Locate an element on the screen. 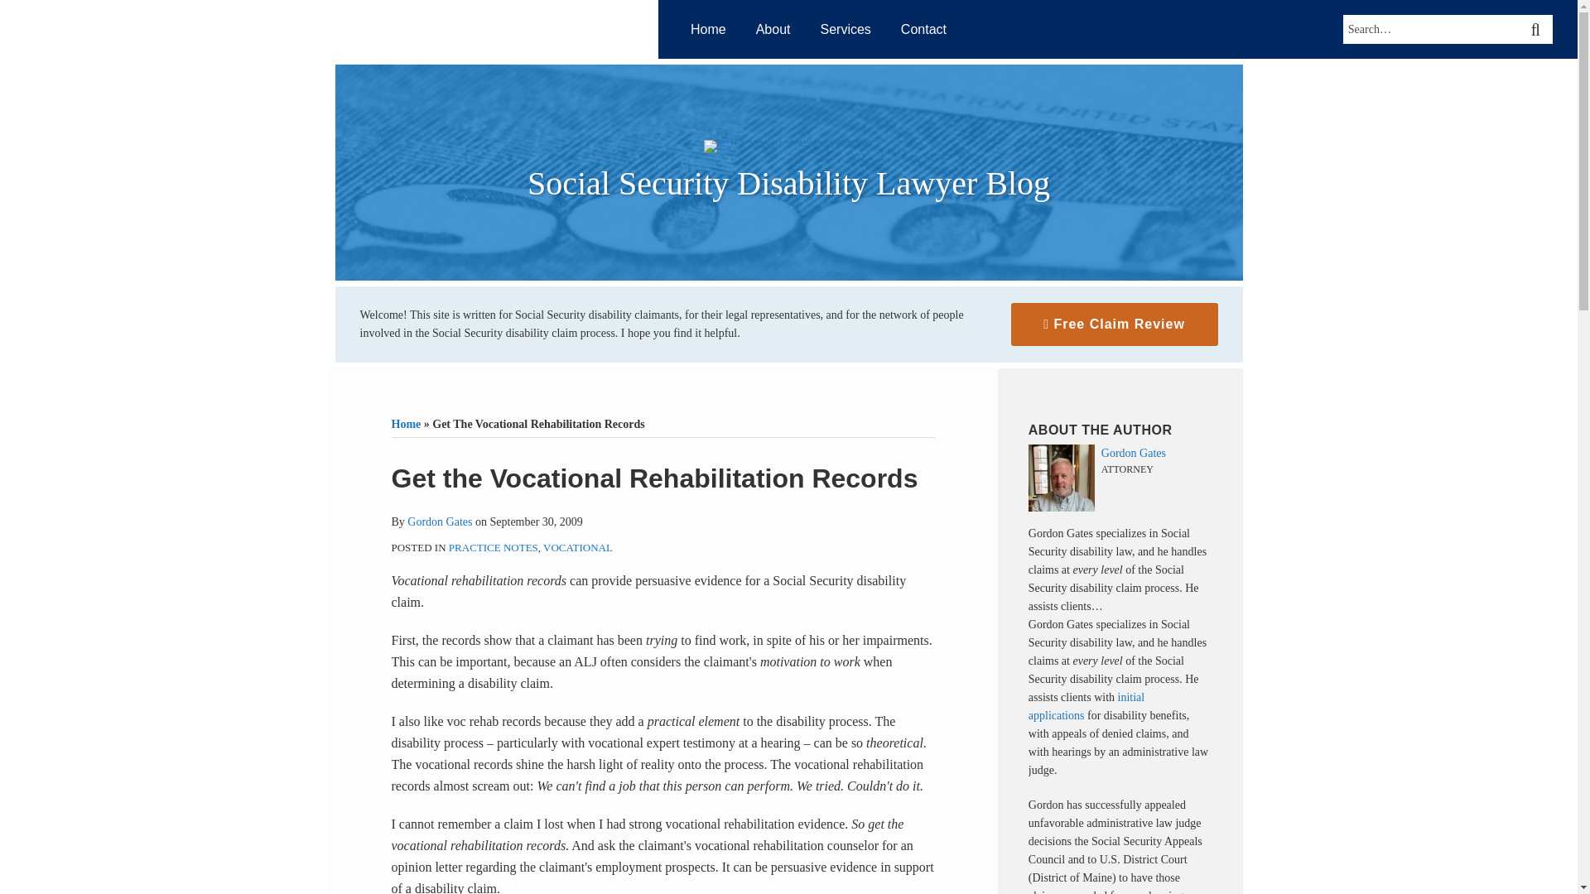 The width and height of the screenshot is (1590, 894). Contact is located at coordinates (923, 29).